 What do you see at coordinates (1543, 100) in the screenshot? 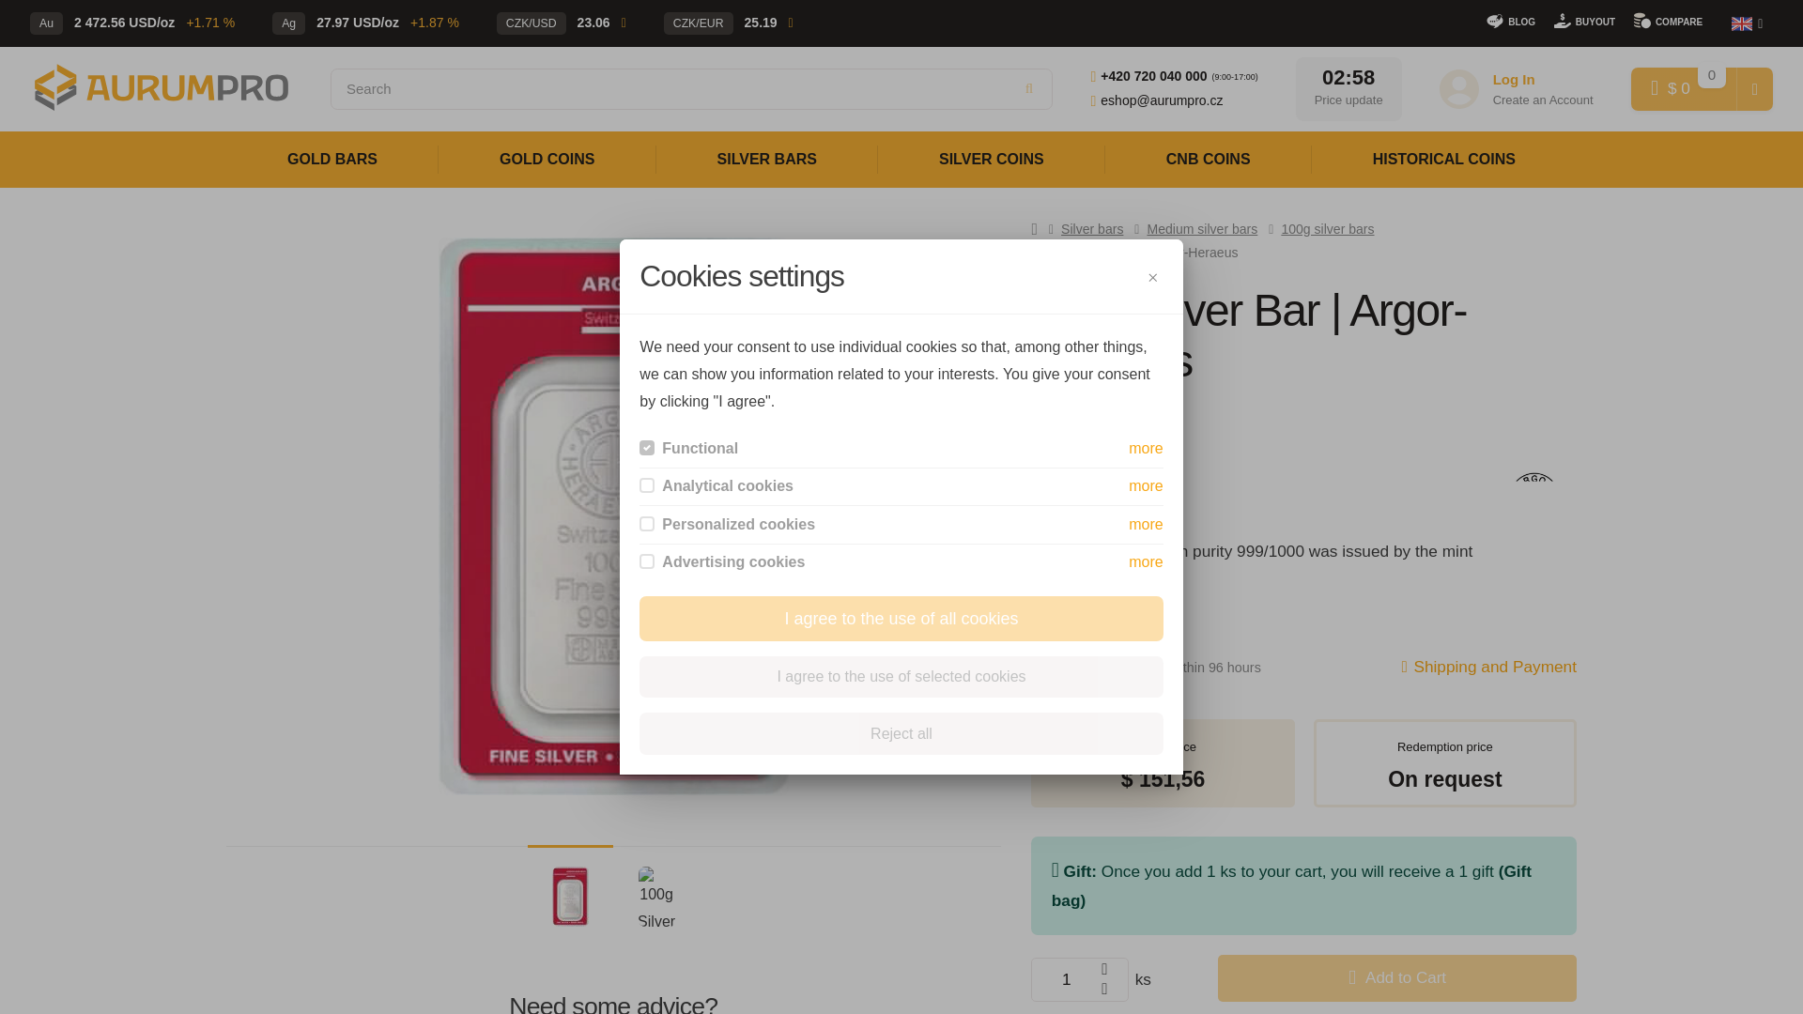
I see `Create an Account` at bounding box center [1543, 100].